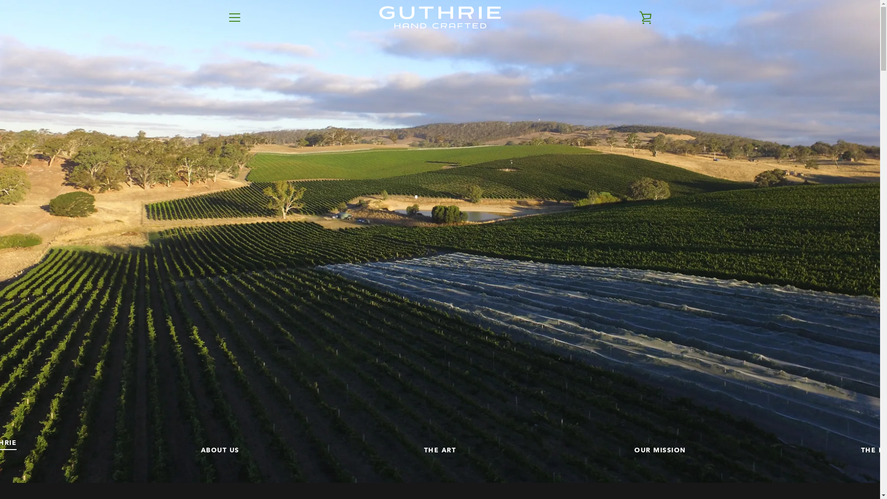 The height and width of the screenshot is (499, 887). What do you see at coordinates (227, 467) in the screenshot?
I see `Twitter` at bounding box center [227, 467].